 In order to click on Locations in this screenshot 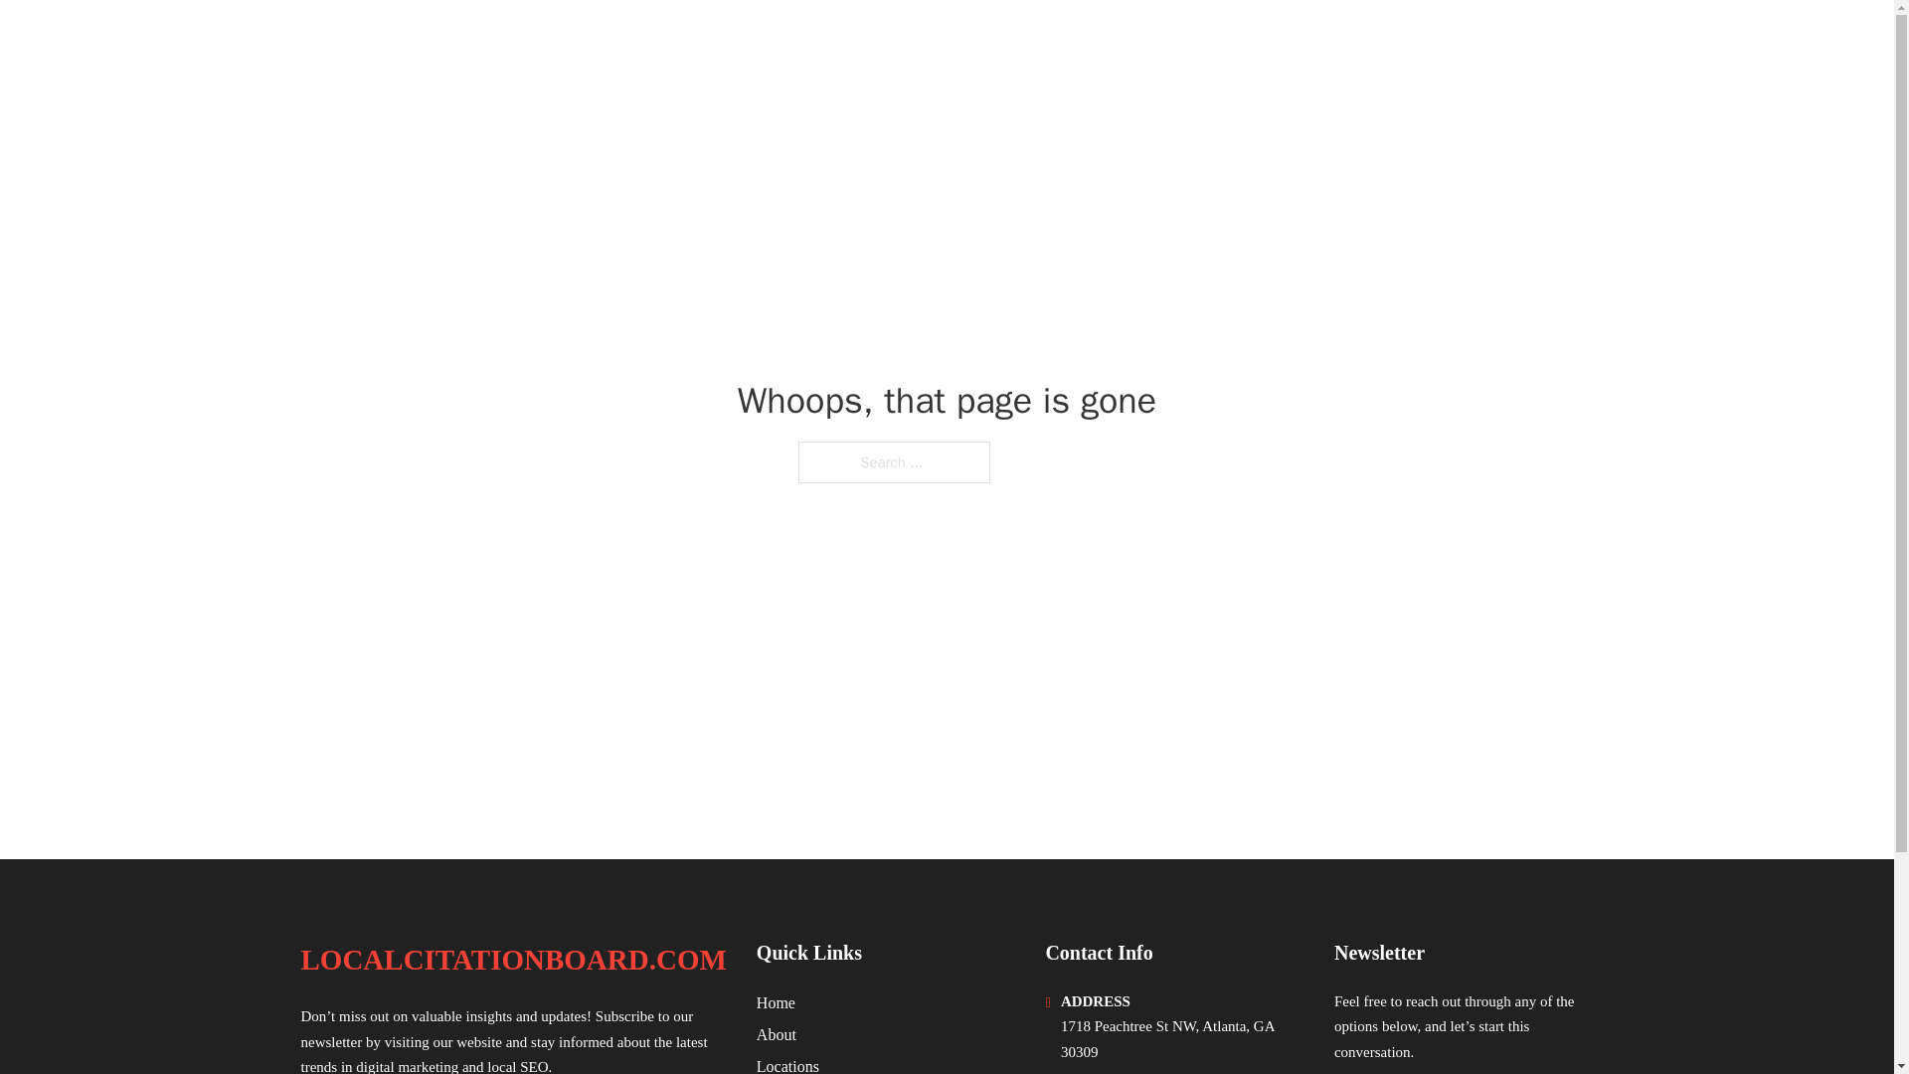, I will do `click(787, 1064)`.